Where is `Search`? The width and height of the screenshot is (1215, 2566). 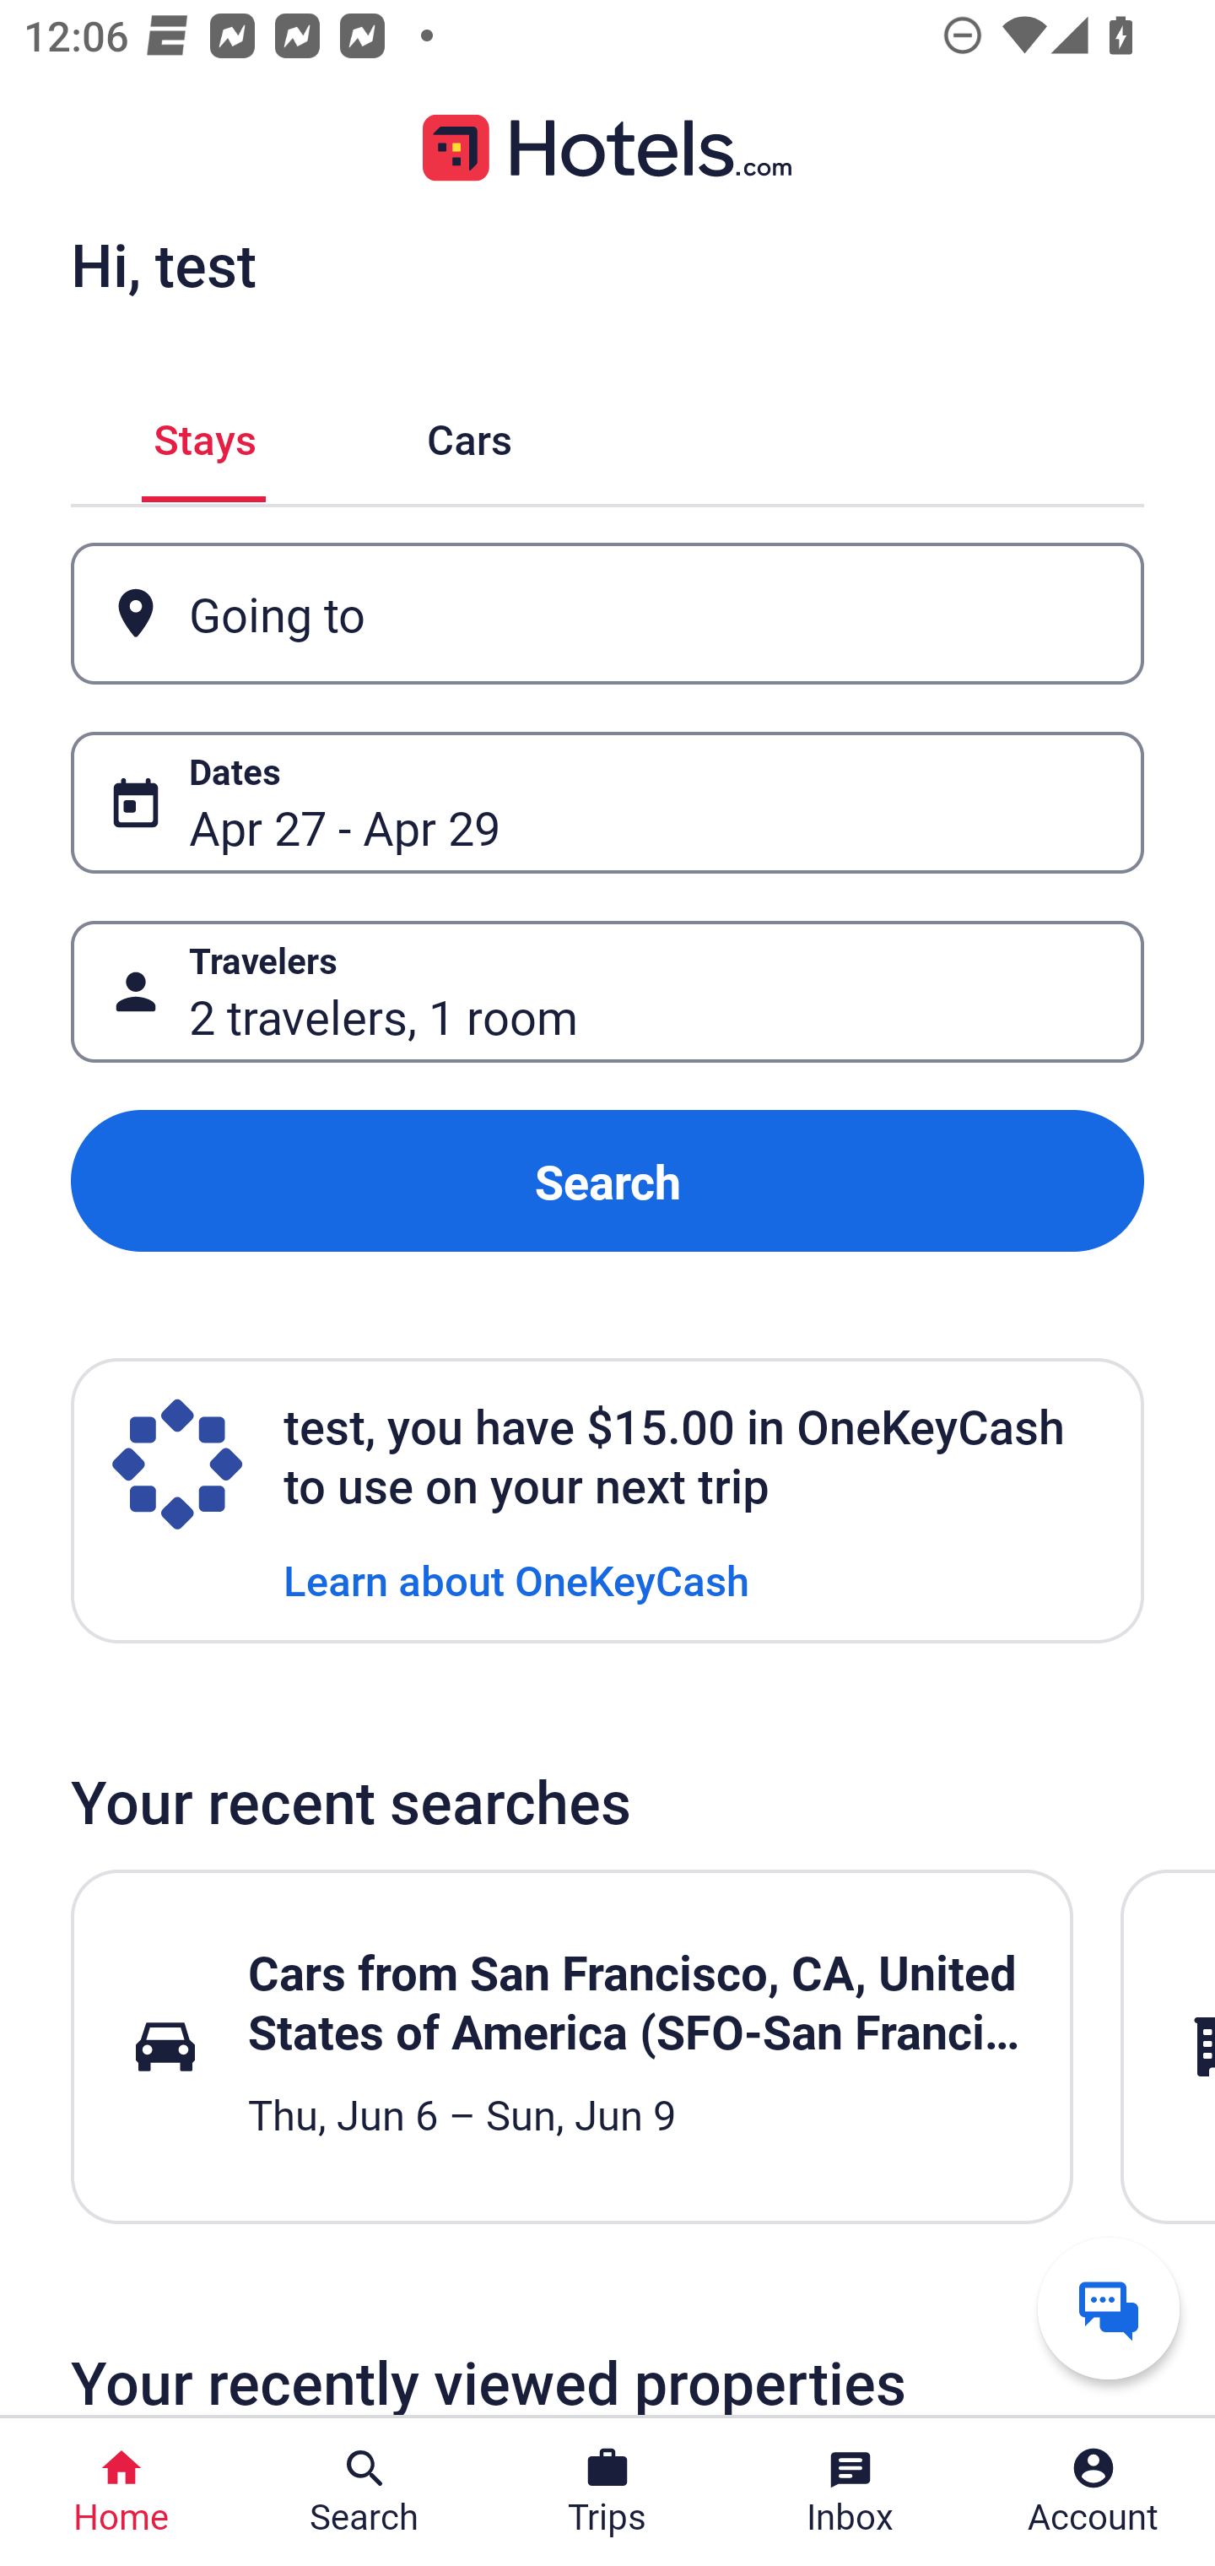 Search is located at coordinates (607, 1182).